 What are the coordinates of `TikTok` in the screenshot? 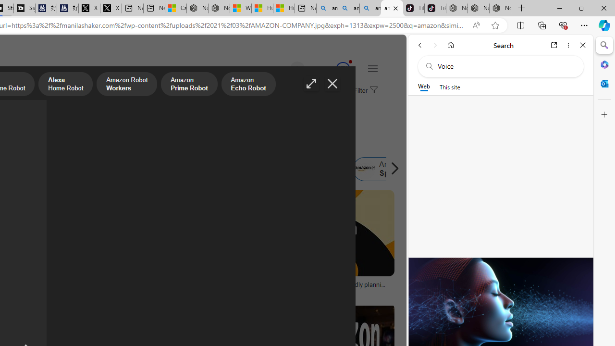 It's located at (435, 9).